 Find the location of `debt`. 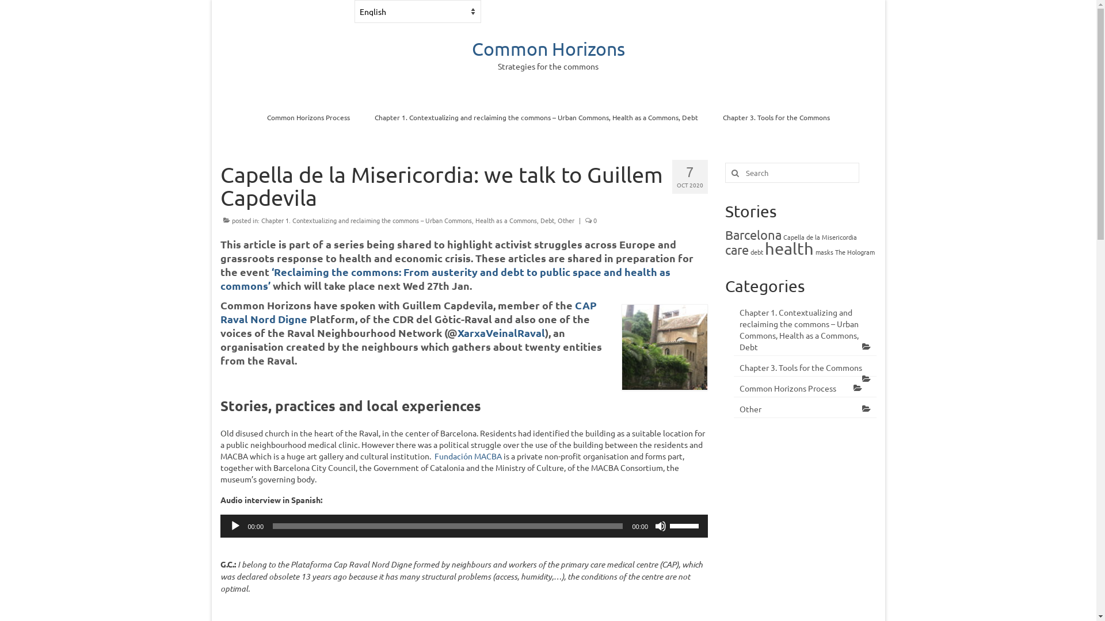

debt is located at coordinates (757, 252).